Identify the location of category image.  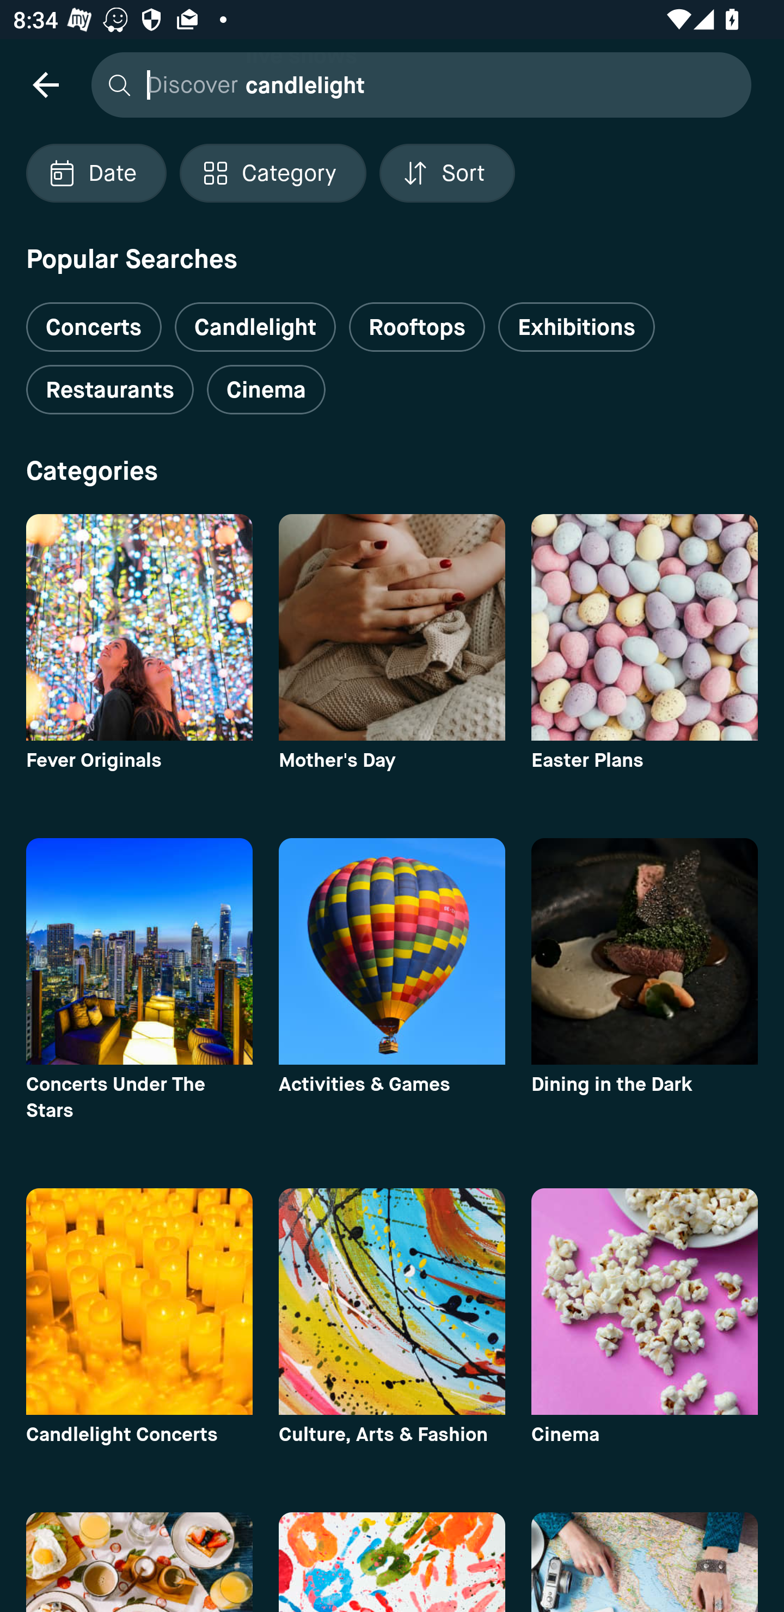
(139, 951).